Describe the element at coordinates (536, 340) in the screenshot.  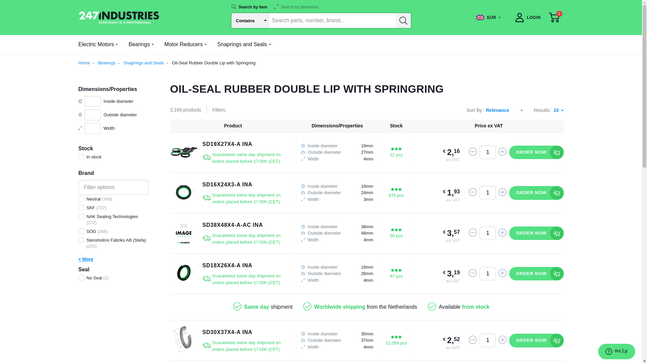
I see `ORDER NOW` at that location.